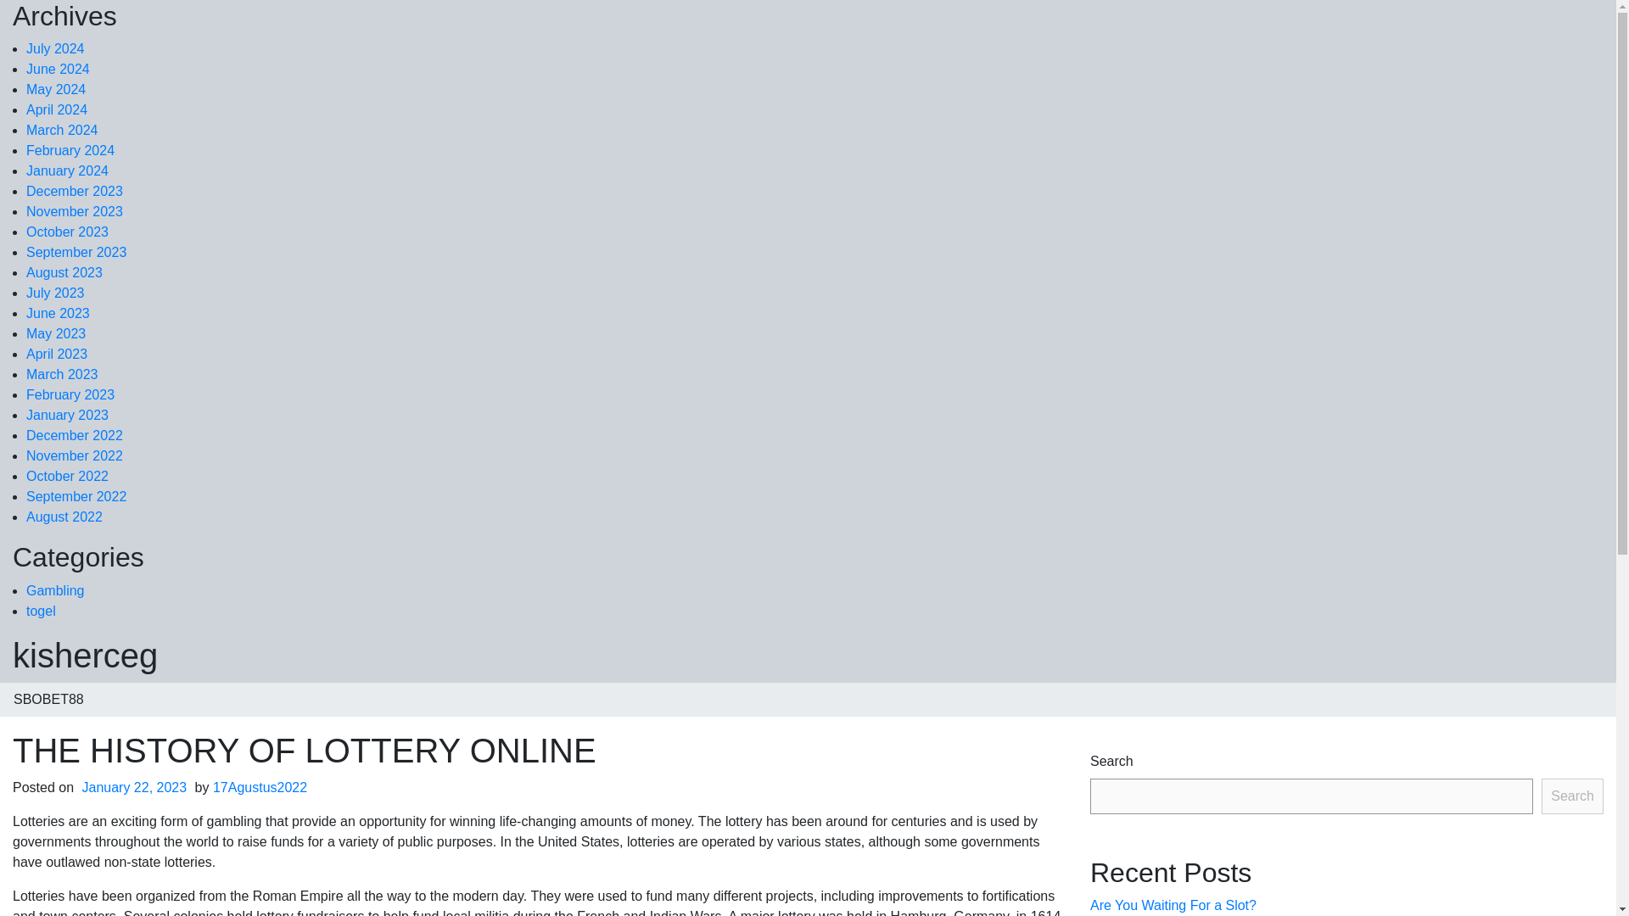 The width and height of the screenshot is (1629, 916). What do you see at coordinates (54, 590) in the screenshot?
I see `Gambling` at bounding box center [54, 590].